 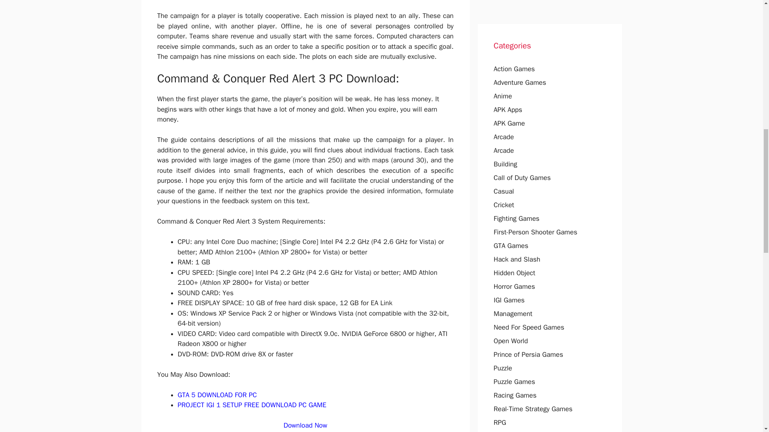 What do you see at coordinates (217, 395) in the screenshot?
I see `GTA 5 DOWNLOAD FOR PC` at bounding box center [217, 395].